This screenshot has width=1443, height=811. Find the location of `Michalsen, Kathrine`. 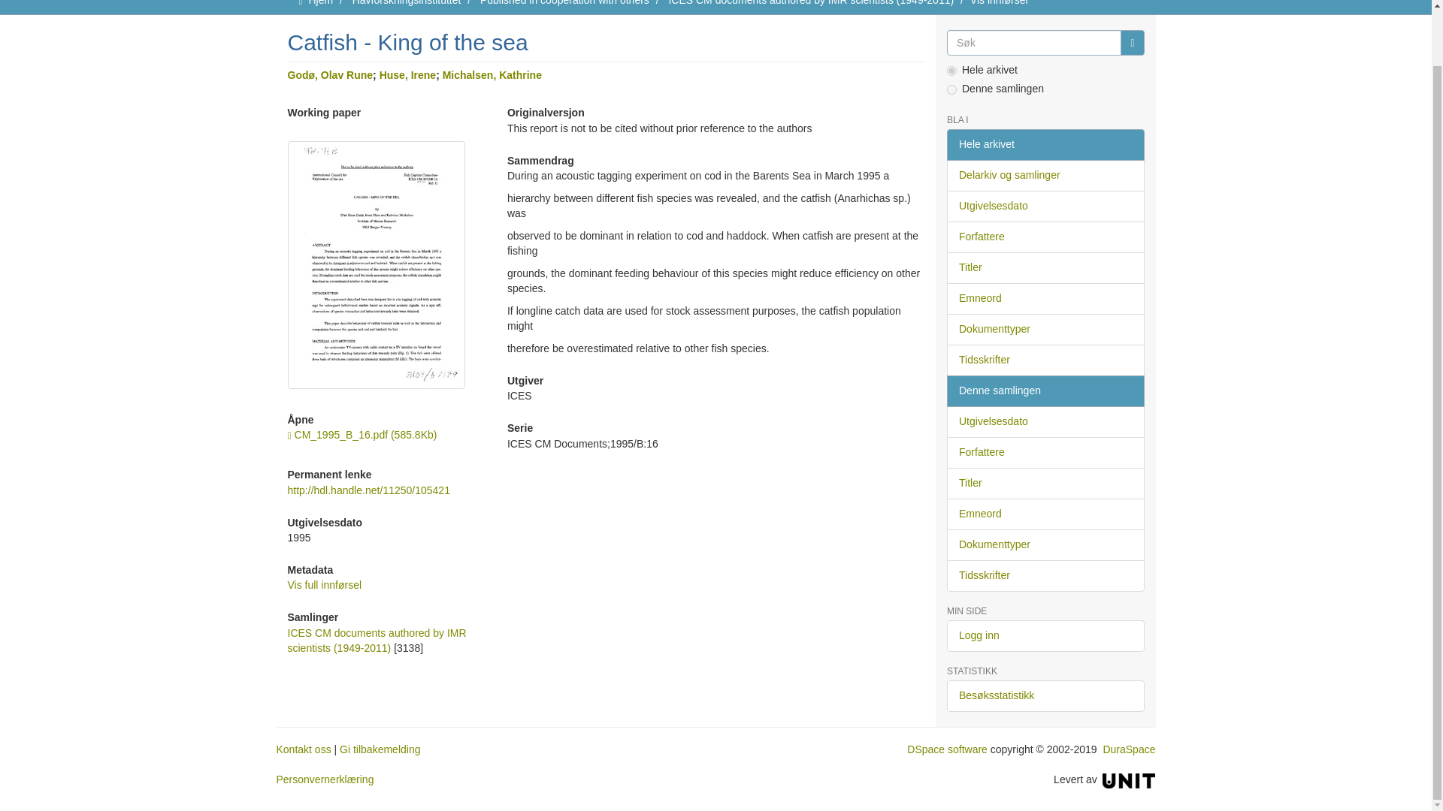

Michalsen, Kathrine is located at coordinates (492, 75).